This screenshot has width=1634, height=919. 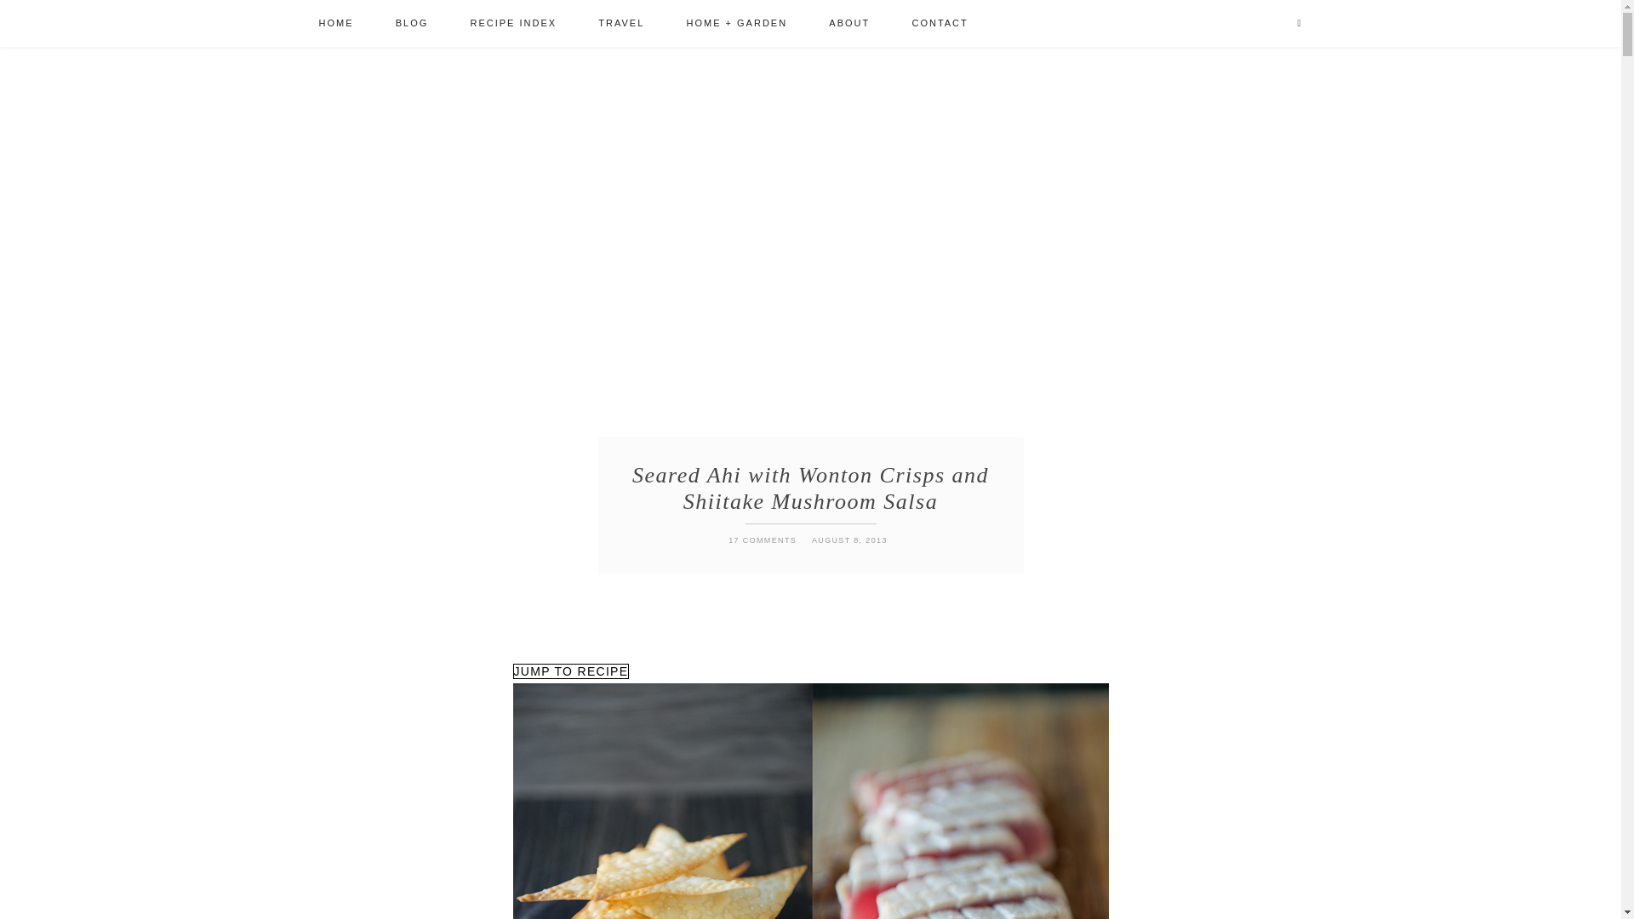 I want to click on RECIPE INDEX, so click(x=512, y=24).